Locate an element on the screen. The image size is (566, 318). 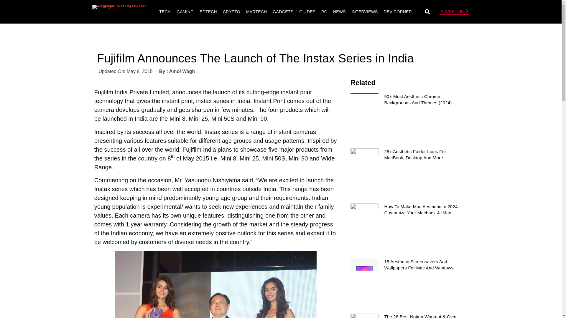
EDTECH is located at coordinates (208, 12).